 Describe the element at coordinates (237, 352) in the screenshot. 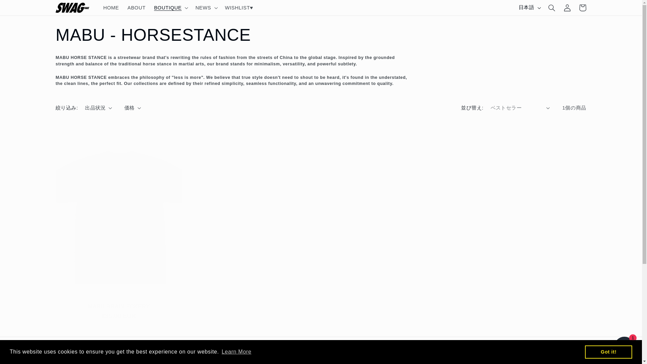

I see `Learn More` at that location.